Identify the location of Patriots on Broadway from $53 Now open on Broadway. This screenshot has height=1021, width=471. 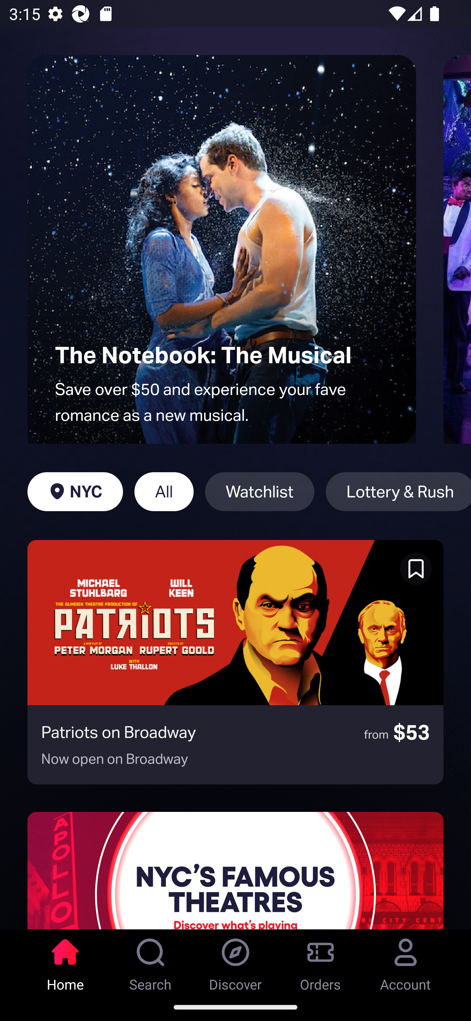
(235, 662).